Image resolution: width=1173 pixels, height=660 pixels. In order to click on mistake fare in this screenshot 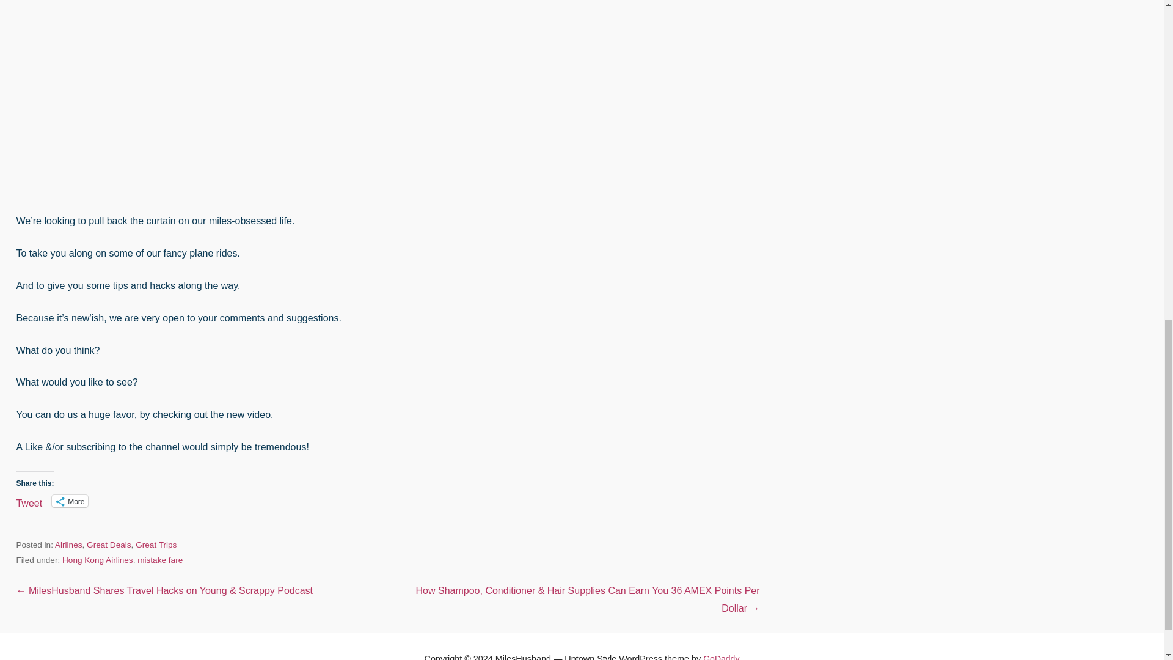, I will do `click(160, 560)`.